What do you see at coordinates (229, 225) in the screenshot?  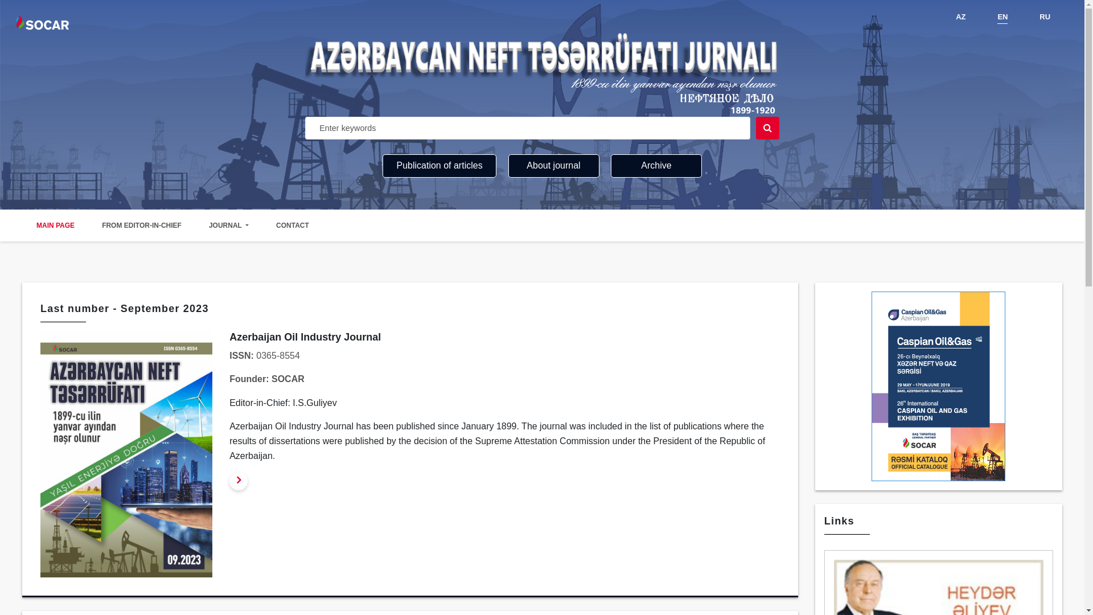 I see `JOURNAL` at bounding box center [229, 225].